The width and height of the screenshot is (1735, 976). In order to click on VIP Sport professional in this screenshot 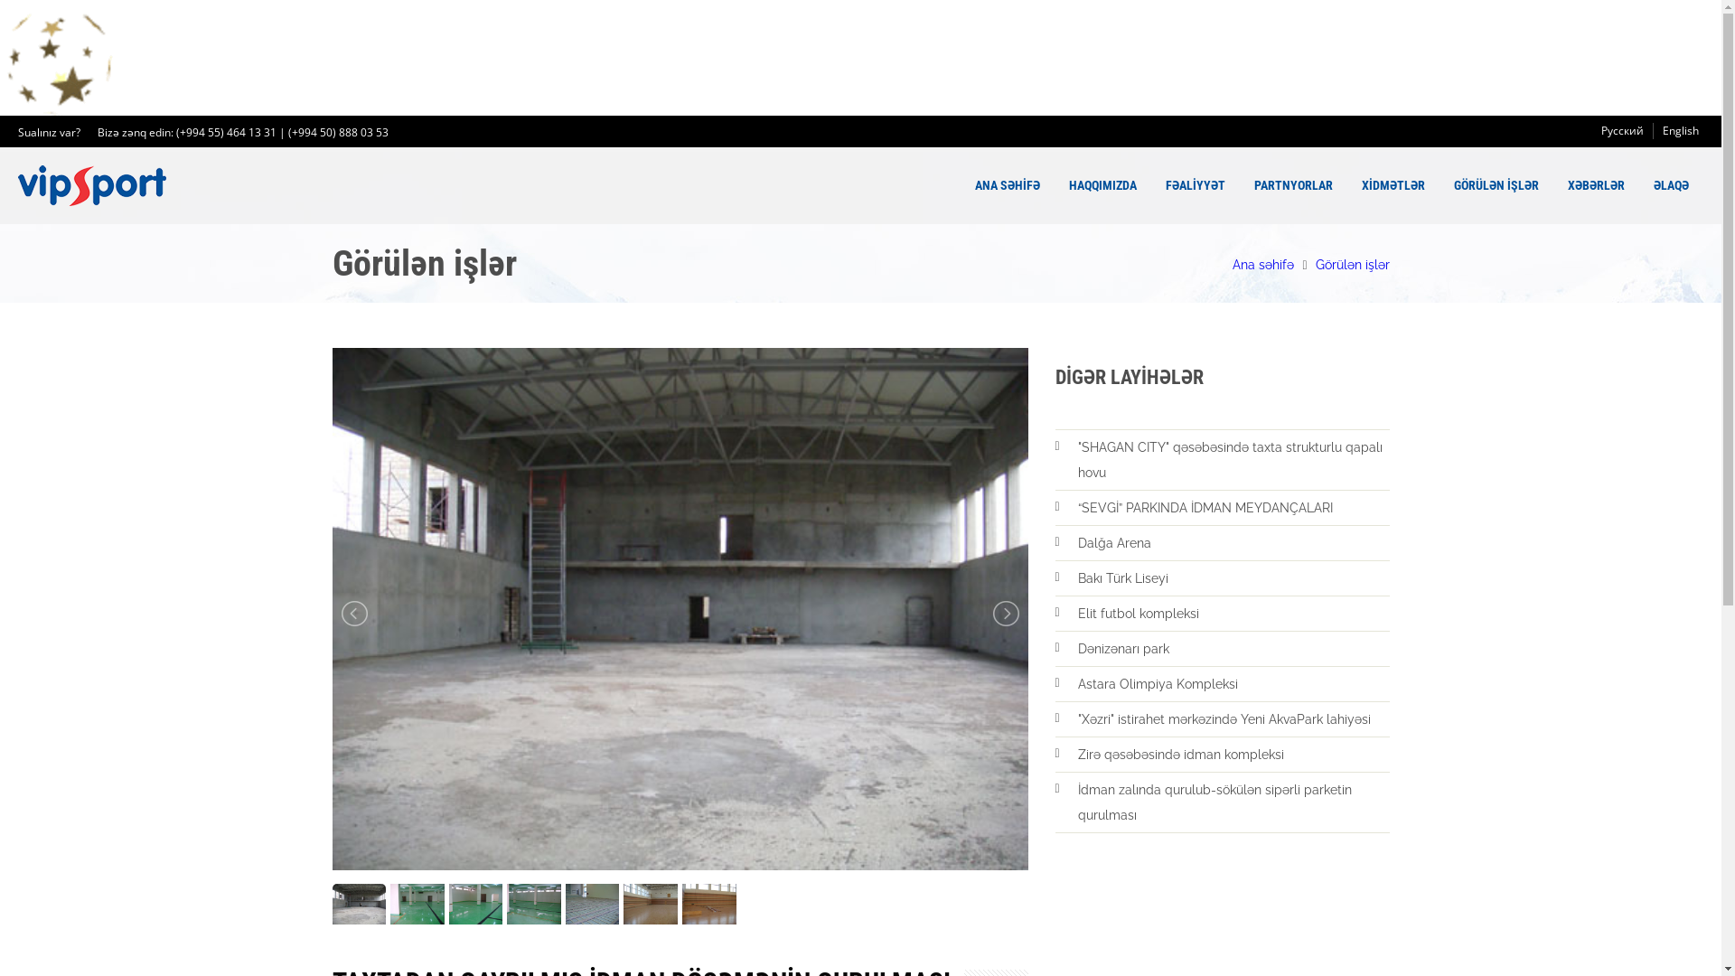, I will do `click(92, 186)`.